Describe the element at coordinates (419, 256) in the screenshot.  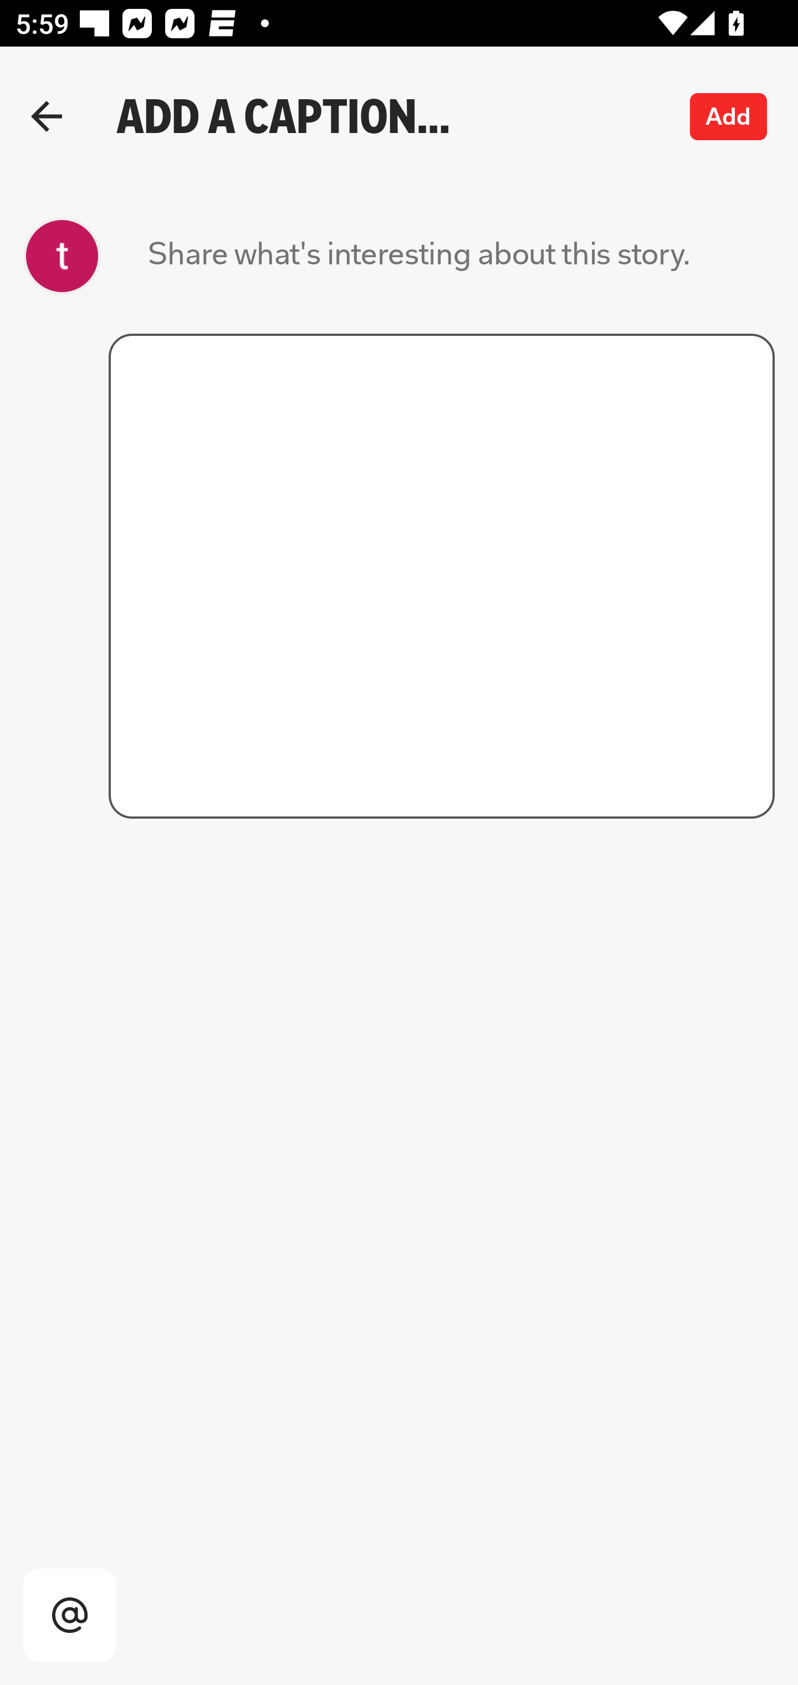
I see `Share what's interesting about this story.` at that location.